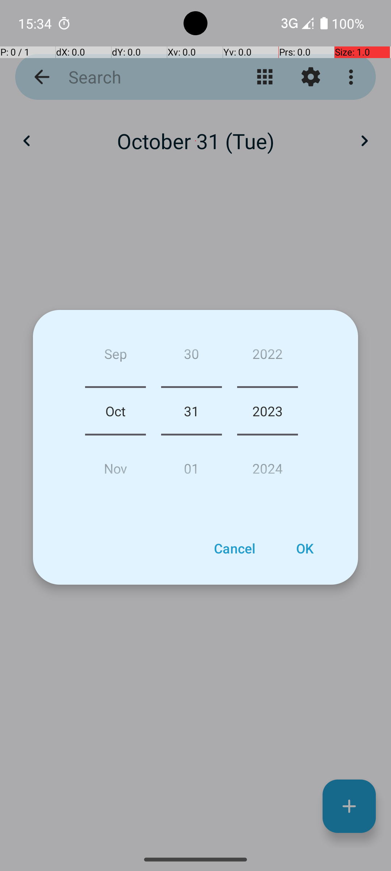 Image resolution: width=391 pixels, height=871 pixels. I want to click on 01, so click(191, 465).